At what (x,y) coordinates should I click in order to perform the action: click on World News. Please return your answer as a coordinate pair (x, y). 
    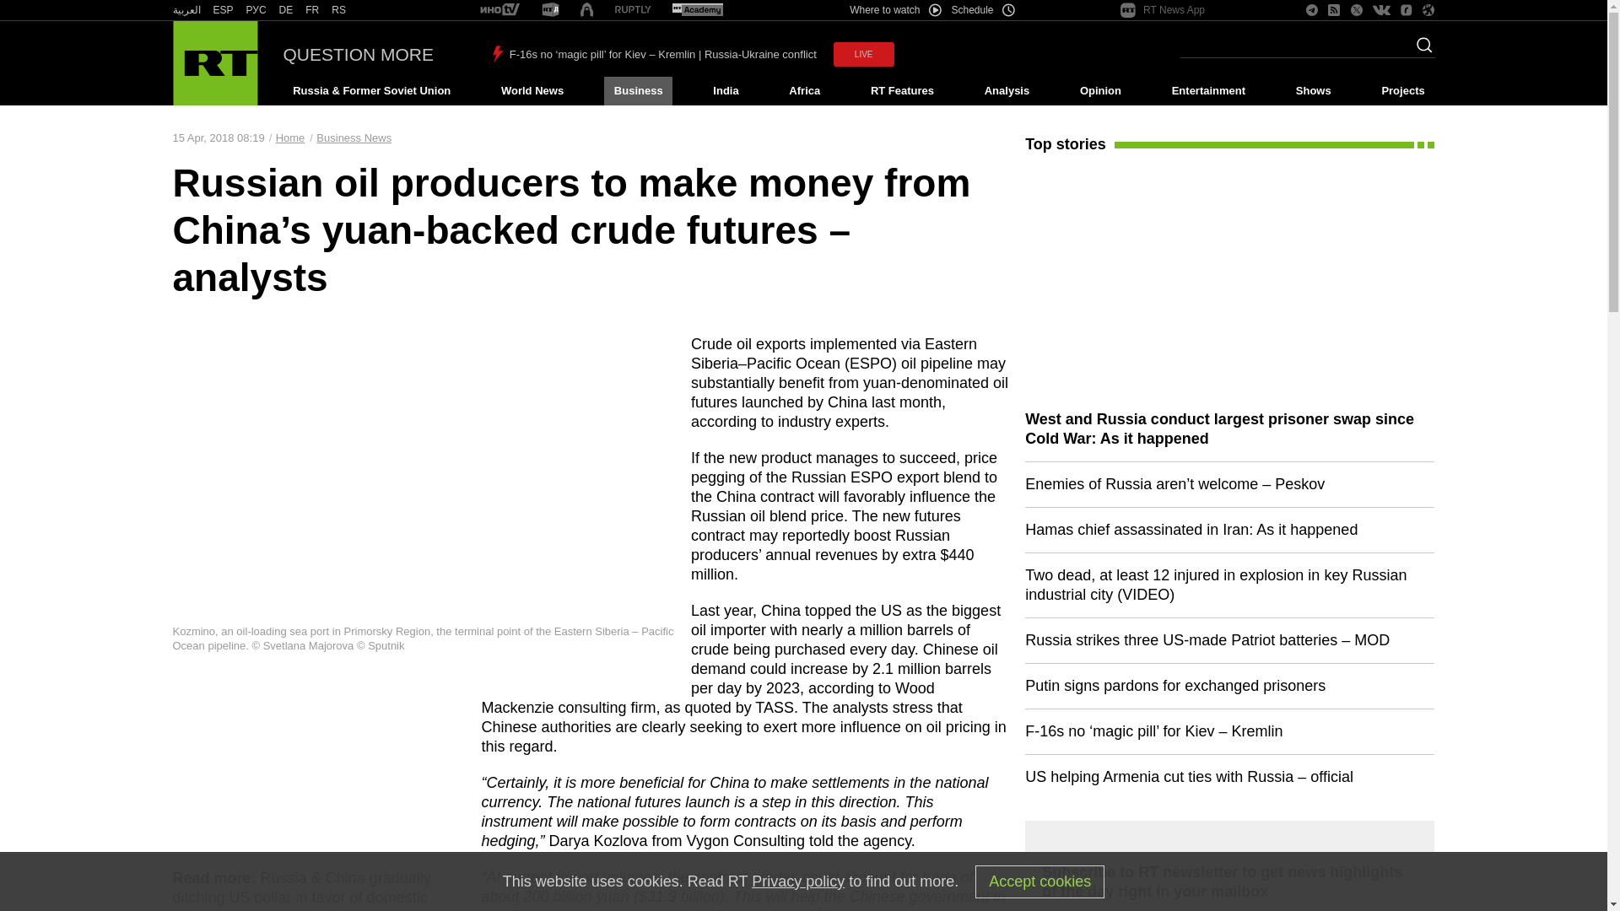
    Looking at the image, I should click on (532, 91).